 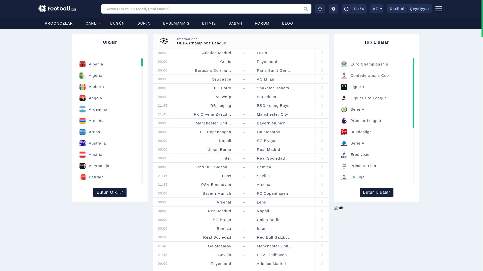 What do you see at coordinates (109, 109) in the screenshot?
I see `Argentina` at bounding box center [109, 109].